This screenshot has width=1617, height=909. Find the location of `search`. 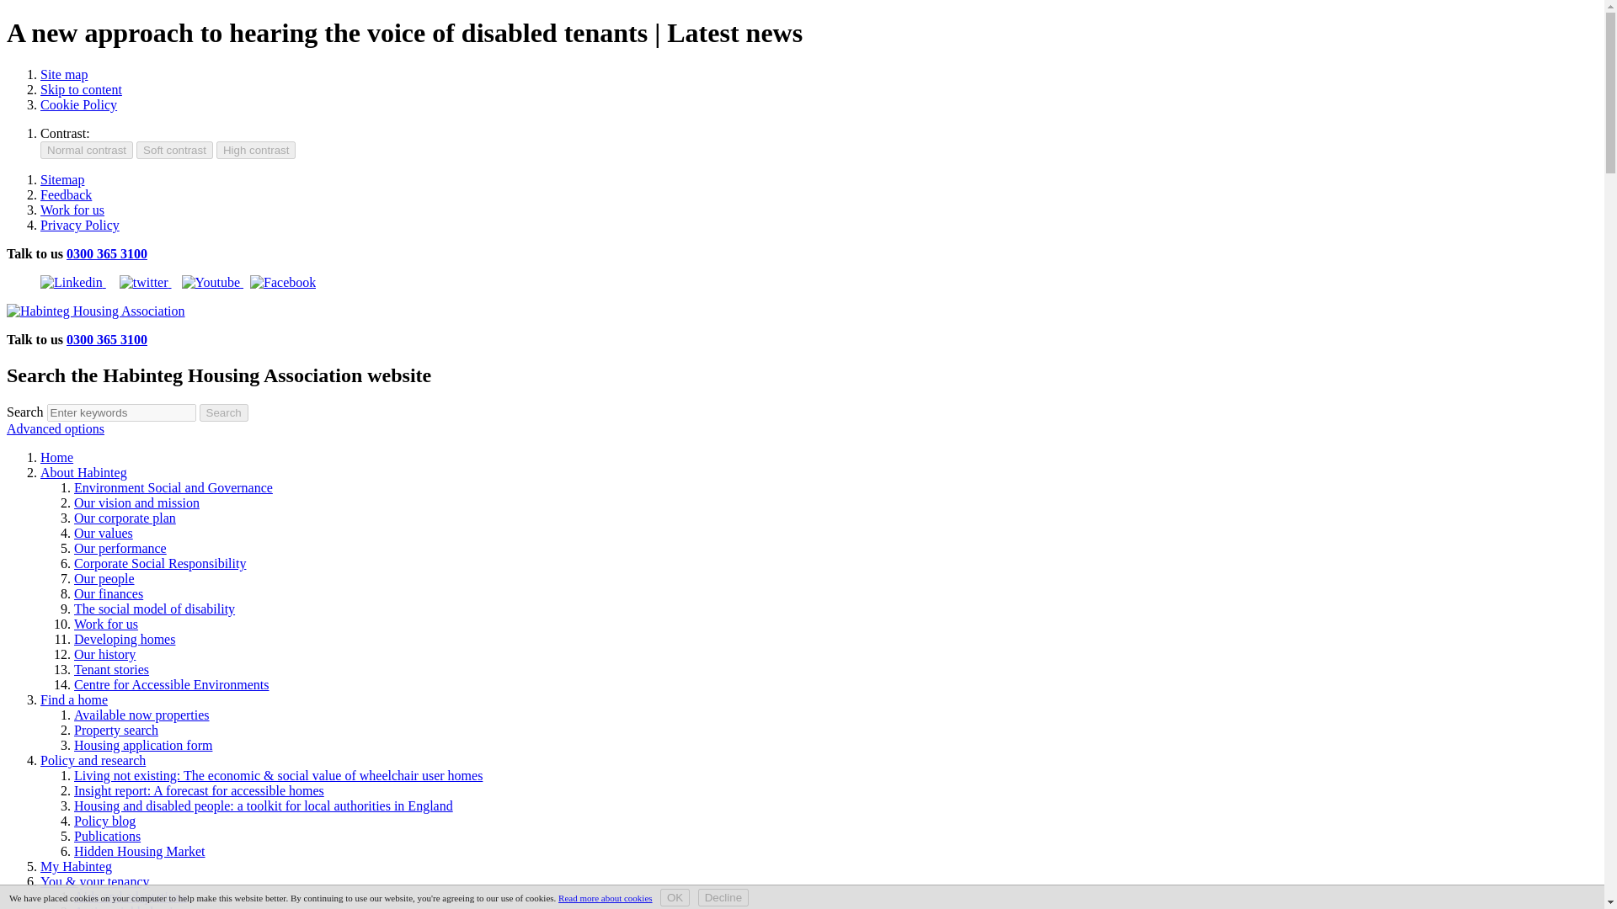

search is located at coordinates (121, 412).